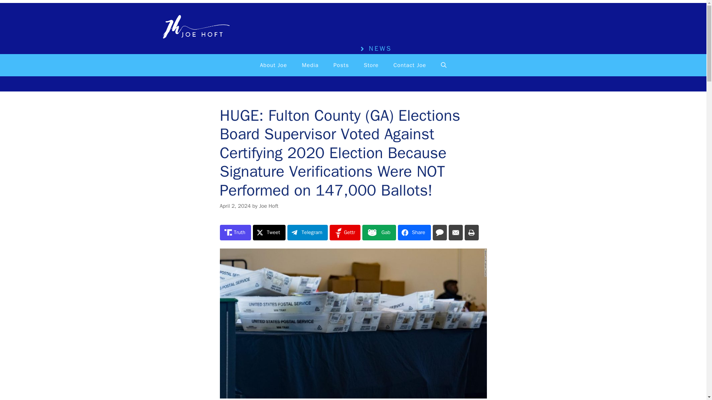  What do you see at coordinates (194, 28) in the screenshot?
I see `Joe Hoft` at bounding box center [194, 28].